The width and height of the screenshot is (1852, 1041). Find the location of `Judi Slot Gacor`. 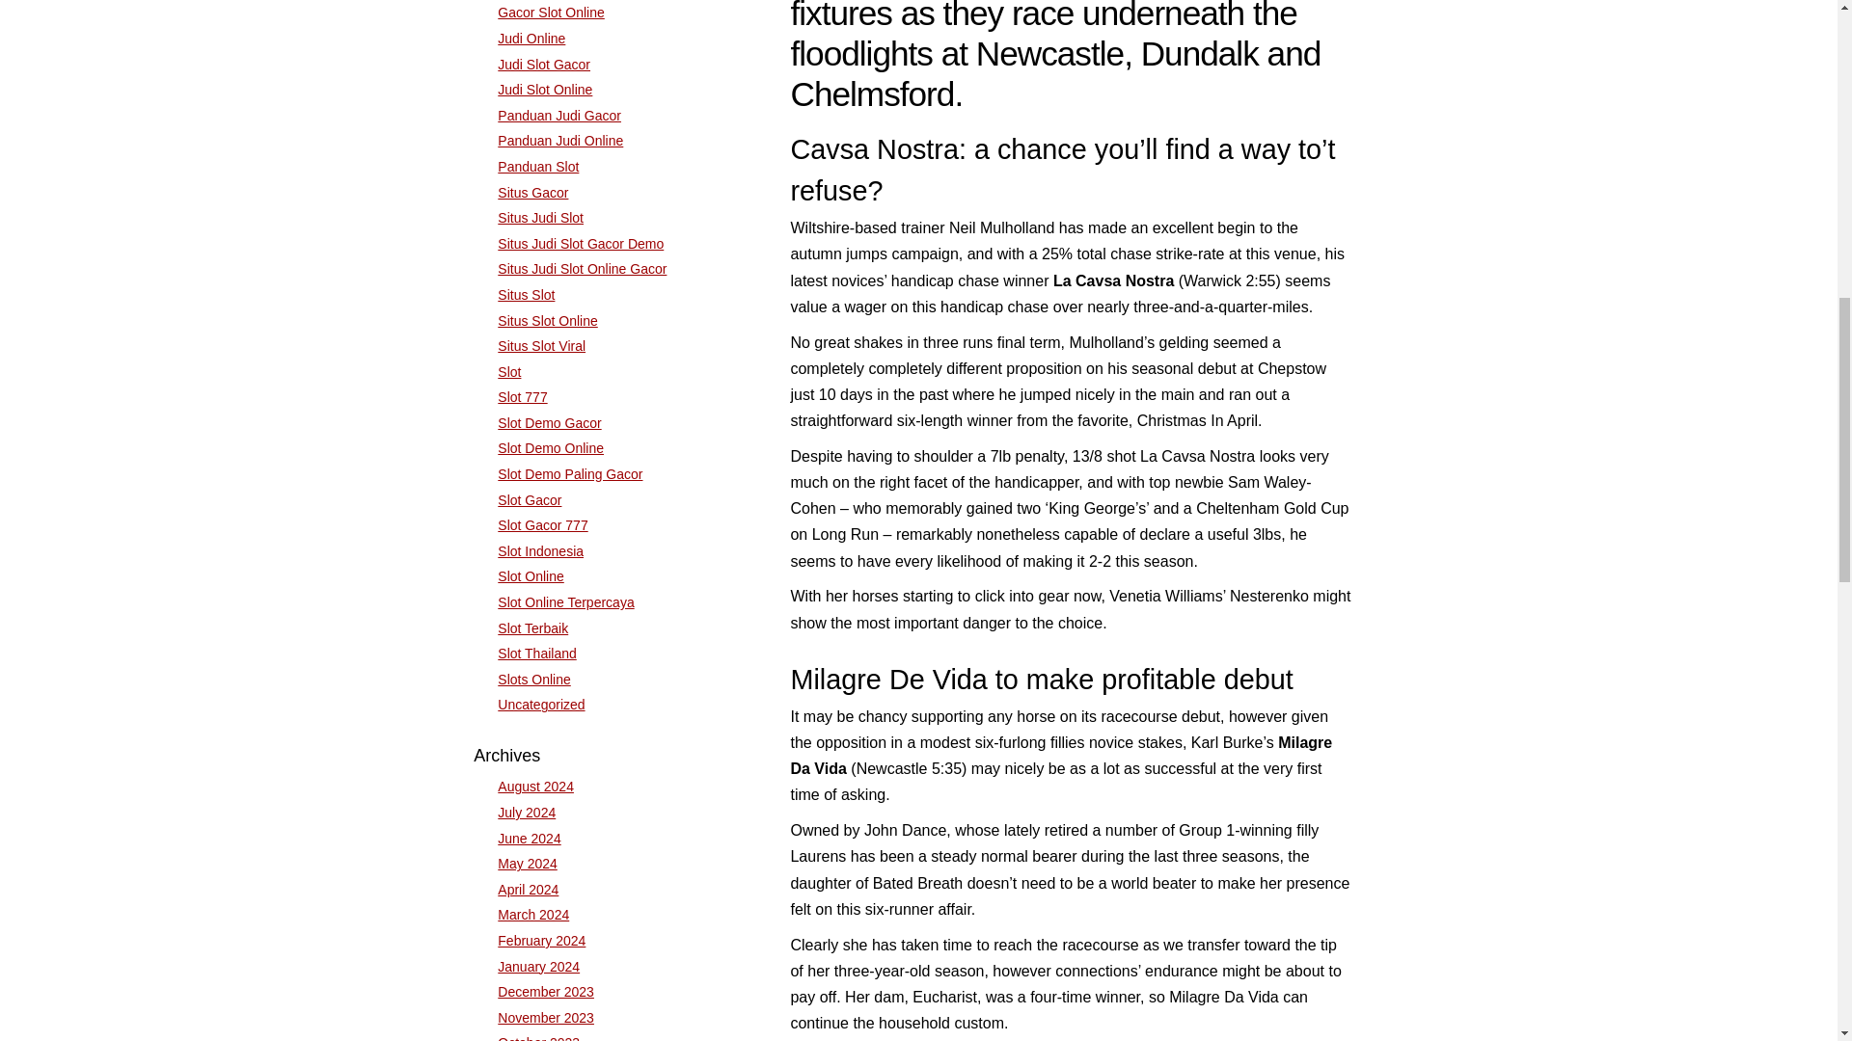

Judi Slot Gacor is located at coordinates (544, 64).